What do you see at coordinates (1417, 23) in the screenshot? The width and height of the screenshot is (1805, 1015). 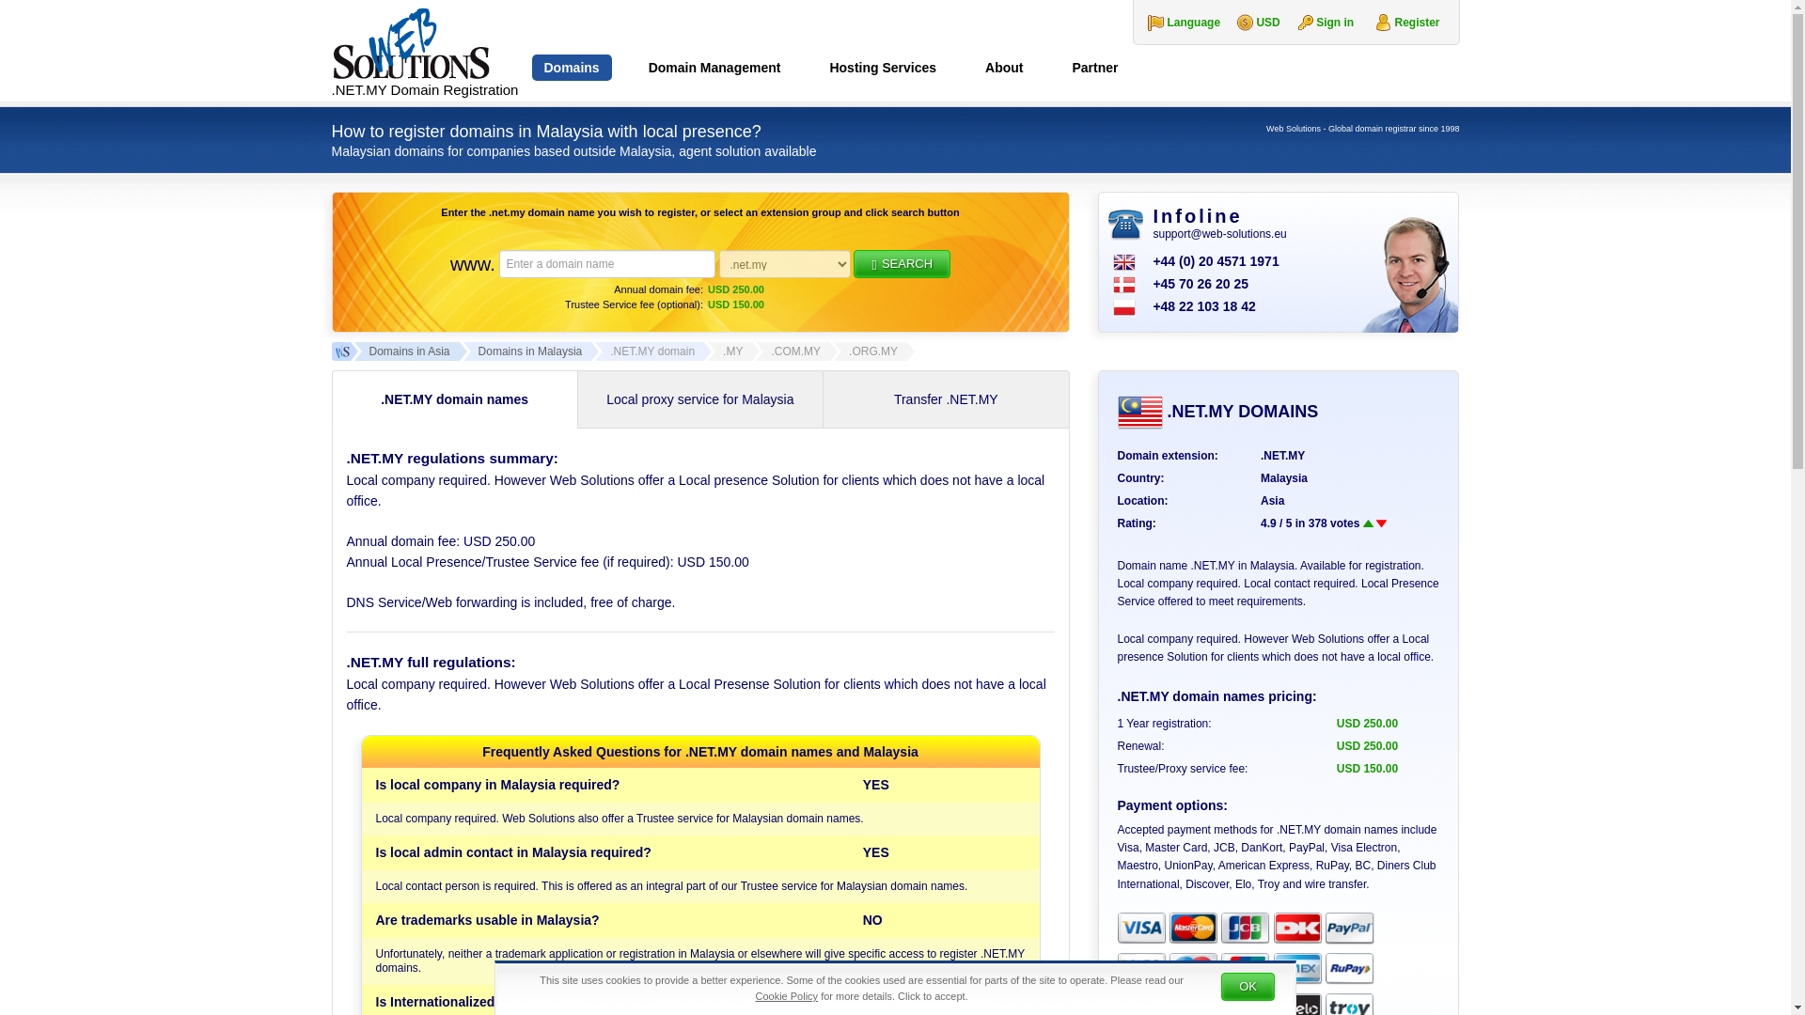 I see `Register` at bounding box center [1417, 23].